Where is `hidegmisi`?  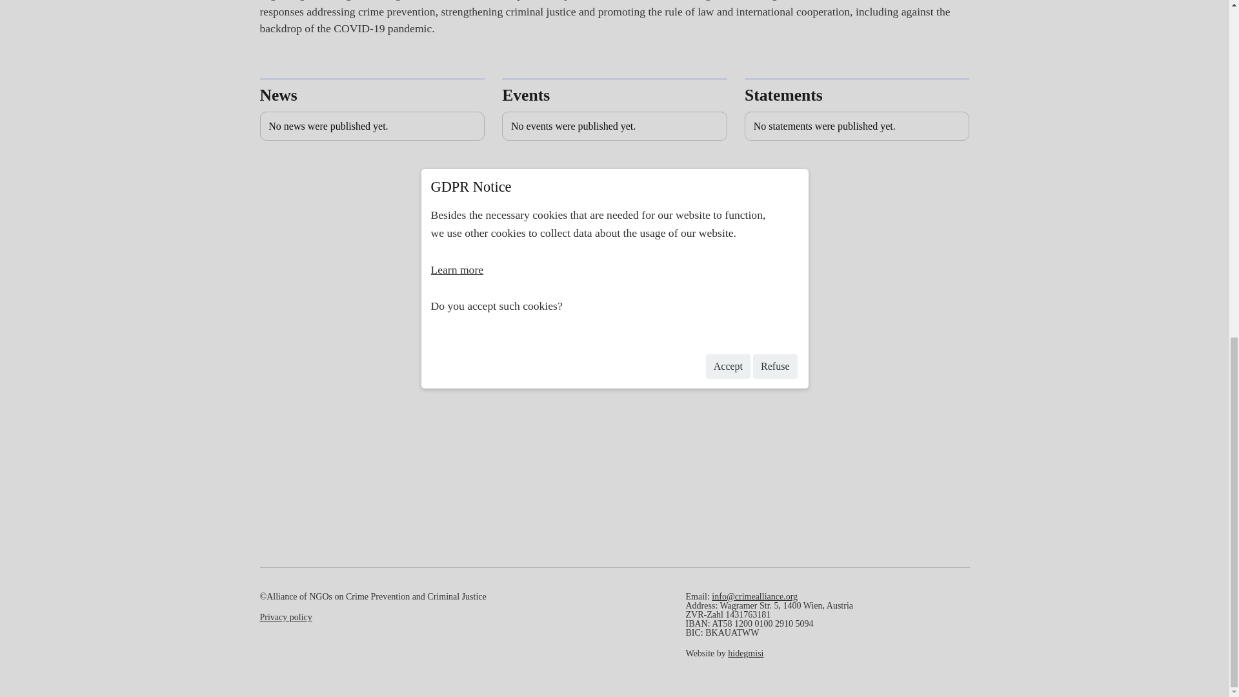 hidegmisi is located at coordinates (745, 653).